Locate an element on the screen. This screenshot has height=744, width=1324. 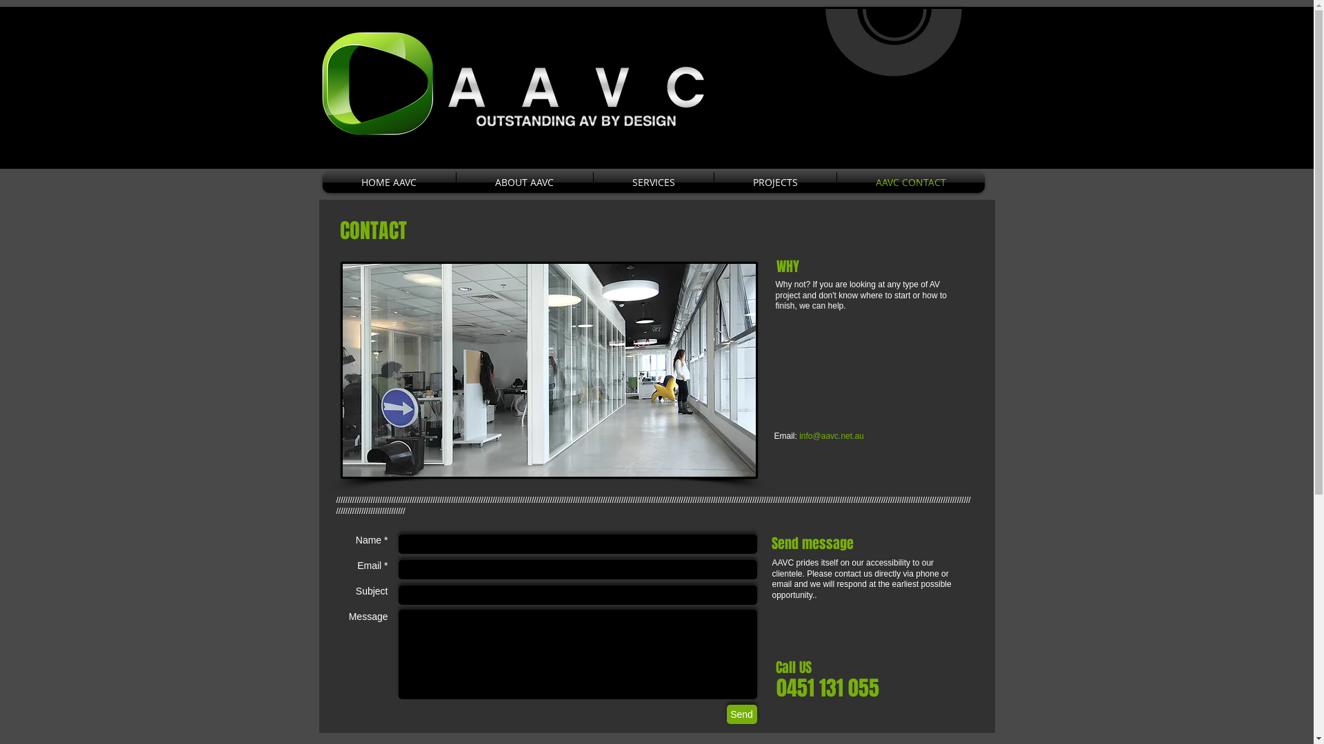
info@aavc.net.au is located at coordinates (832, 436).